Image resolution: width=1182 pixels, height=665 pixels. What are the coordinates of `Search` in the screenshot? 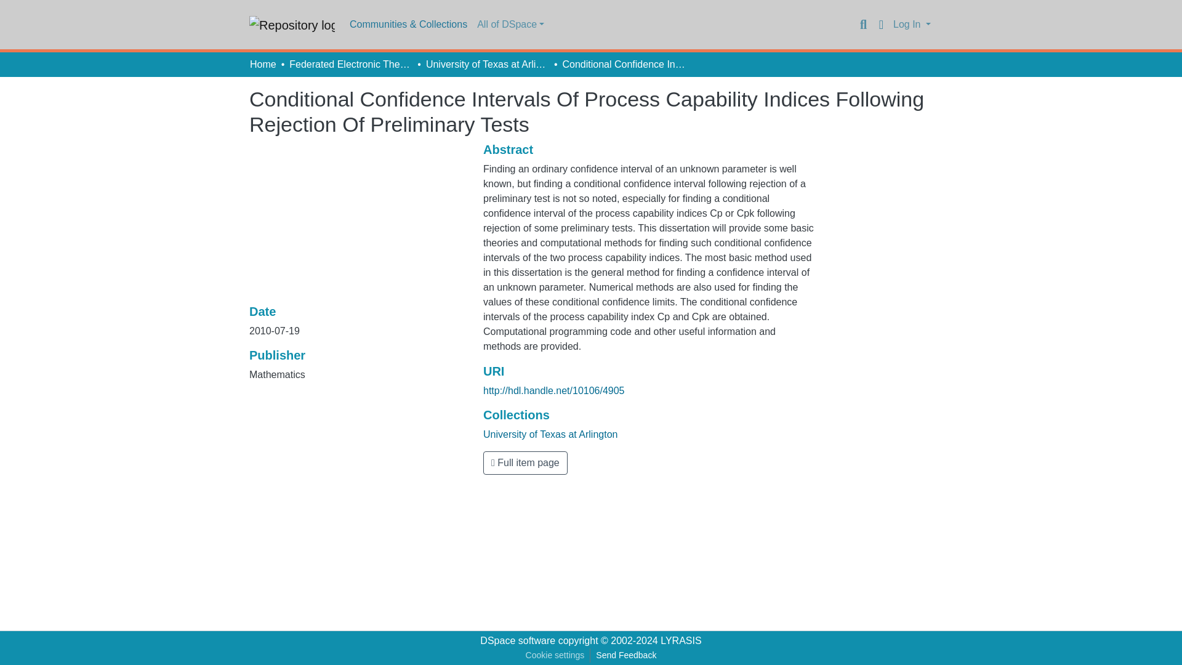 It's located at (863, 25).